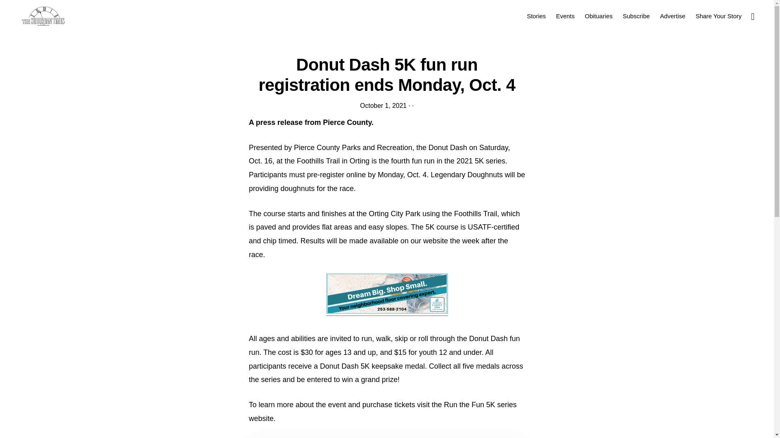 Image resolution: width=780 pixels, height=438 pixels. I want to click on Log in, so click(436, 400).